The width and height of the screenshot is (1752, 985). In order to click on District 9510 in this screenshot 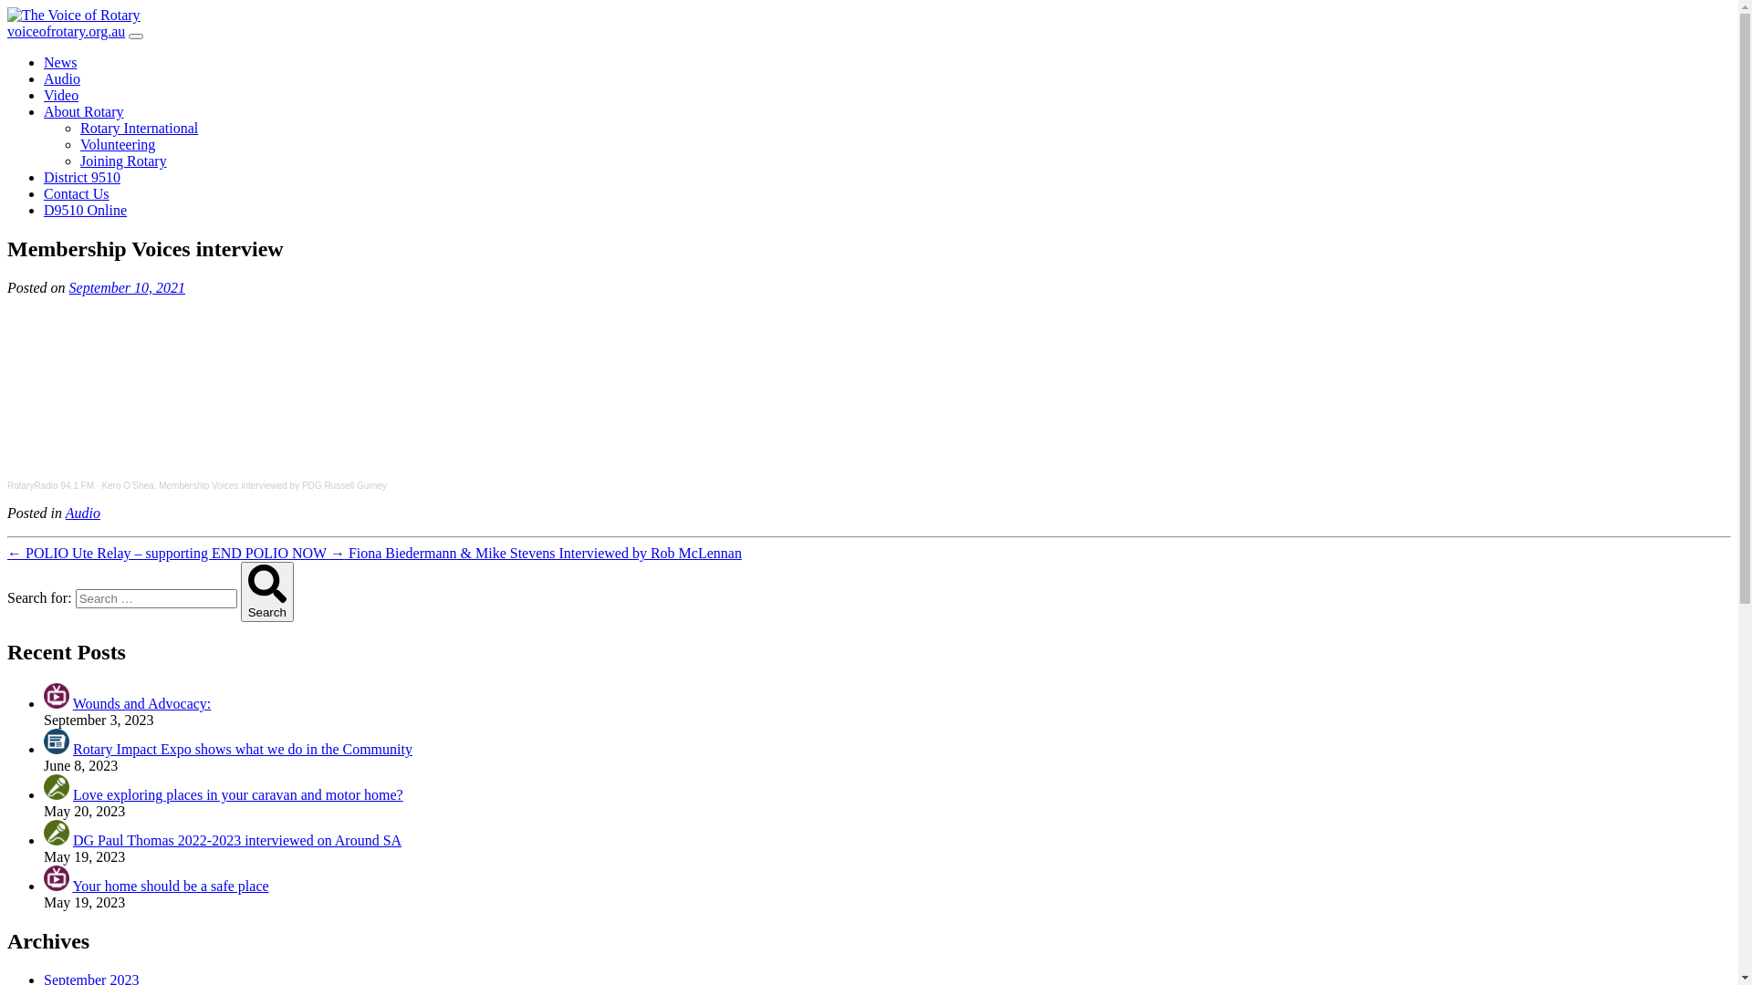, I will do `click(82, 177)`.